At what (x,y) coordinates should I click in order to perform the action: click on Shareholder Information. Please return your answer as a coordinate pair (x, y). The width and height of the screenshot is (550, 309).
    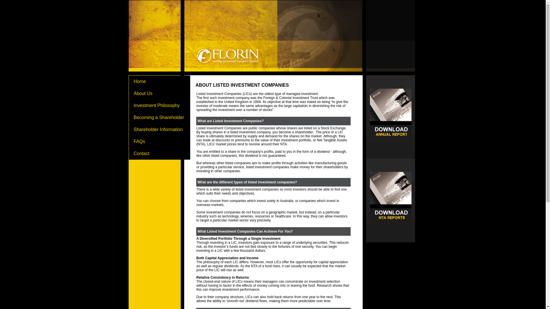
    Looking at the image, I should click on (160, 130).